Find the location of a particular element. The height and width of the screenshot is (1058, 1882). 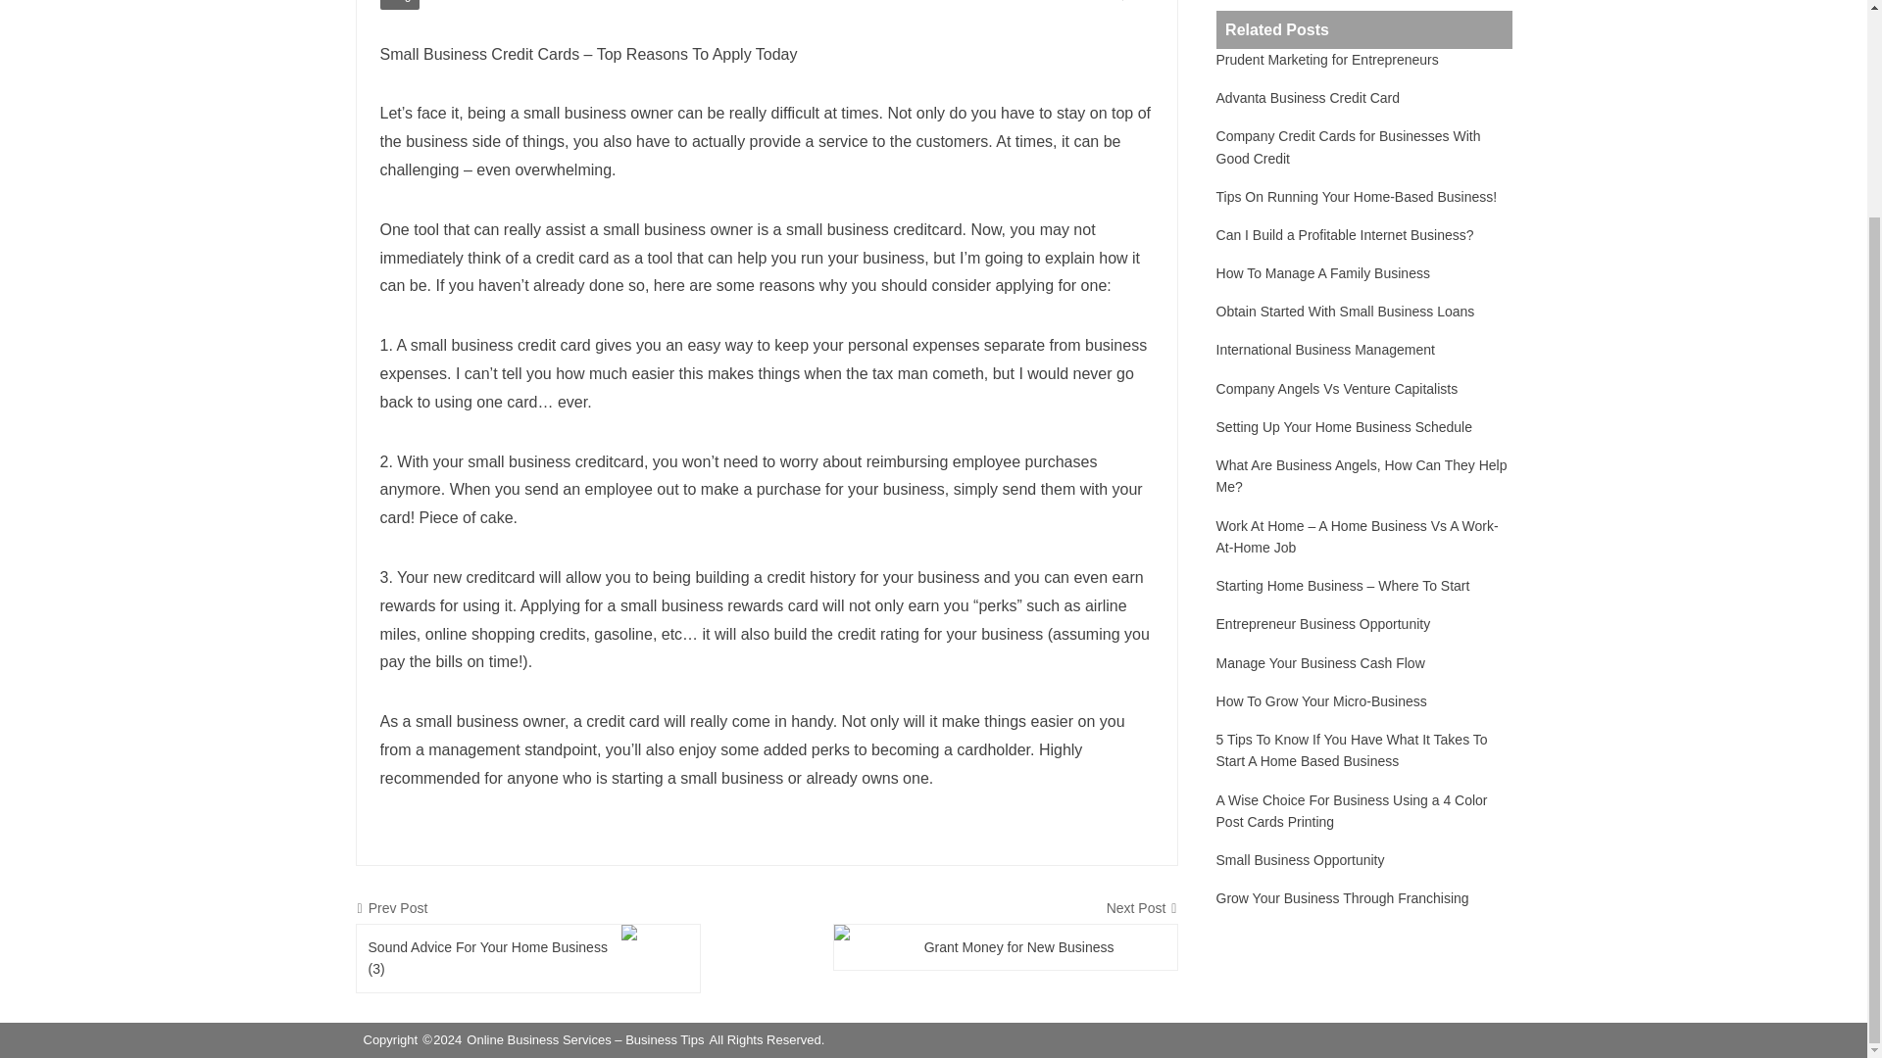

Entrepreneur Business Opportunity is located at coordinates (1323, 624).